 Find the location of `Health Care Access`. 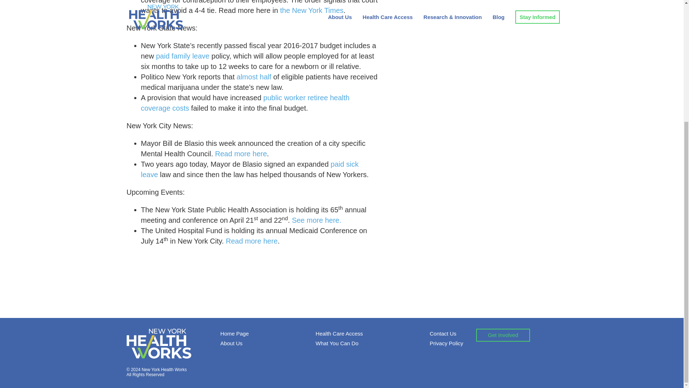

Health Care Access is located at coordinates (339, 333).